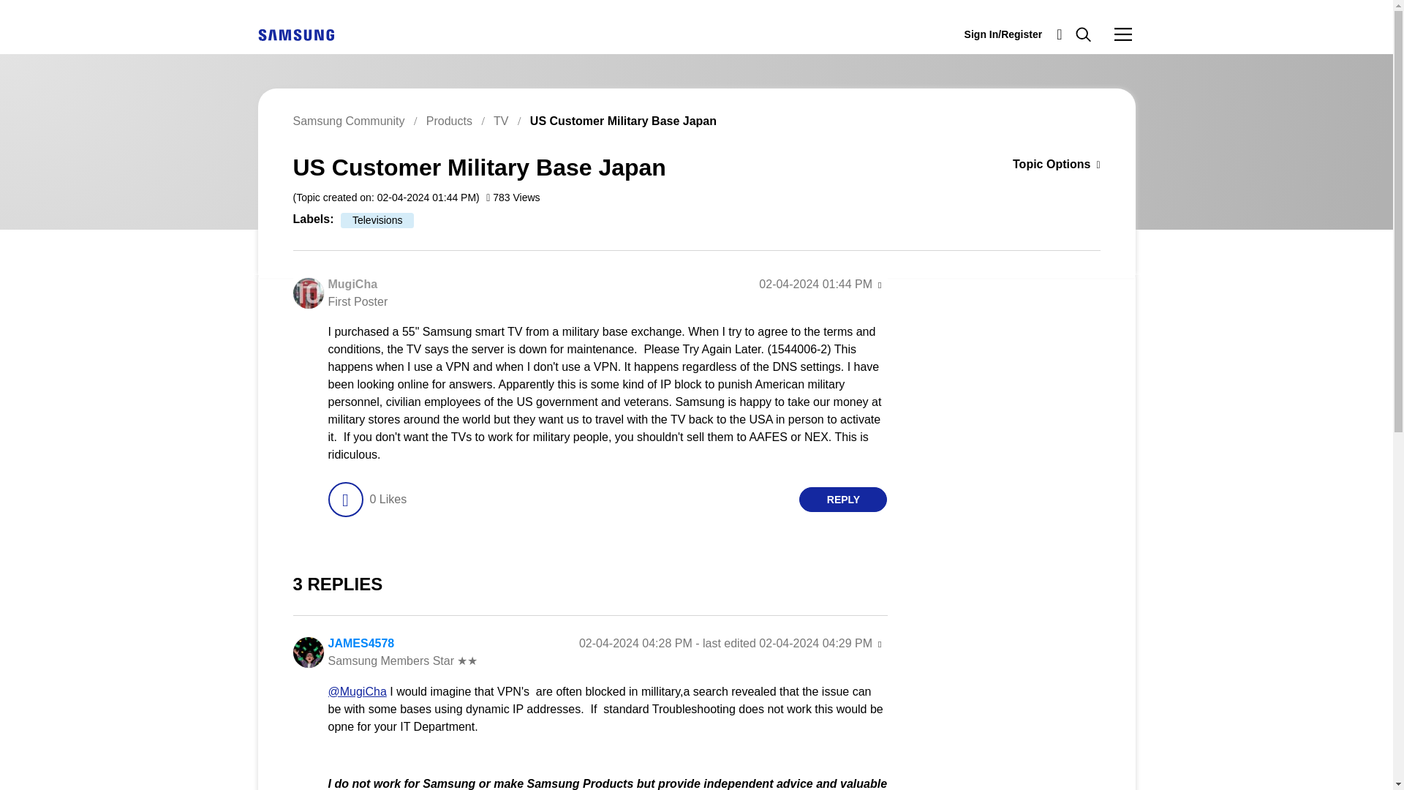  Describe the element at coordinates (1034, 165) in the screenshot. I see `Show option menu` at that location.